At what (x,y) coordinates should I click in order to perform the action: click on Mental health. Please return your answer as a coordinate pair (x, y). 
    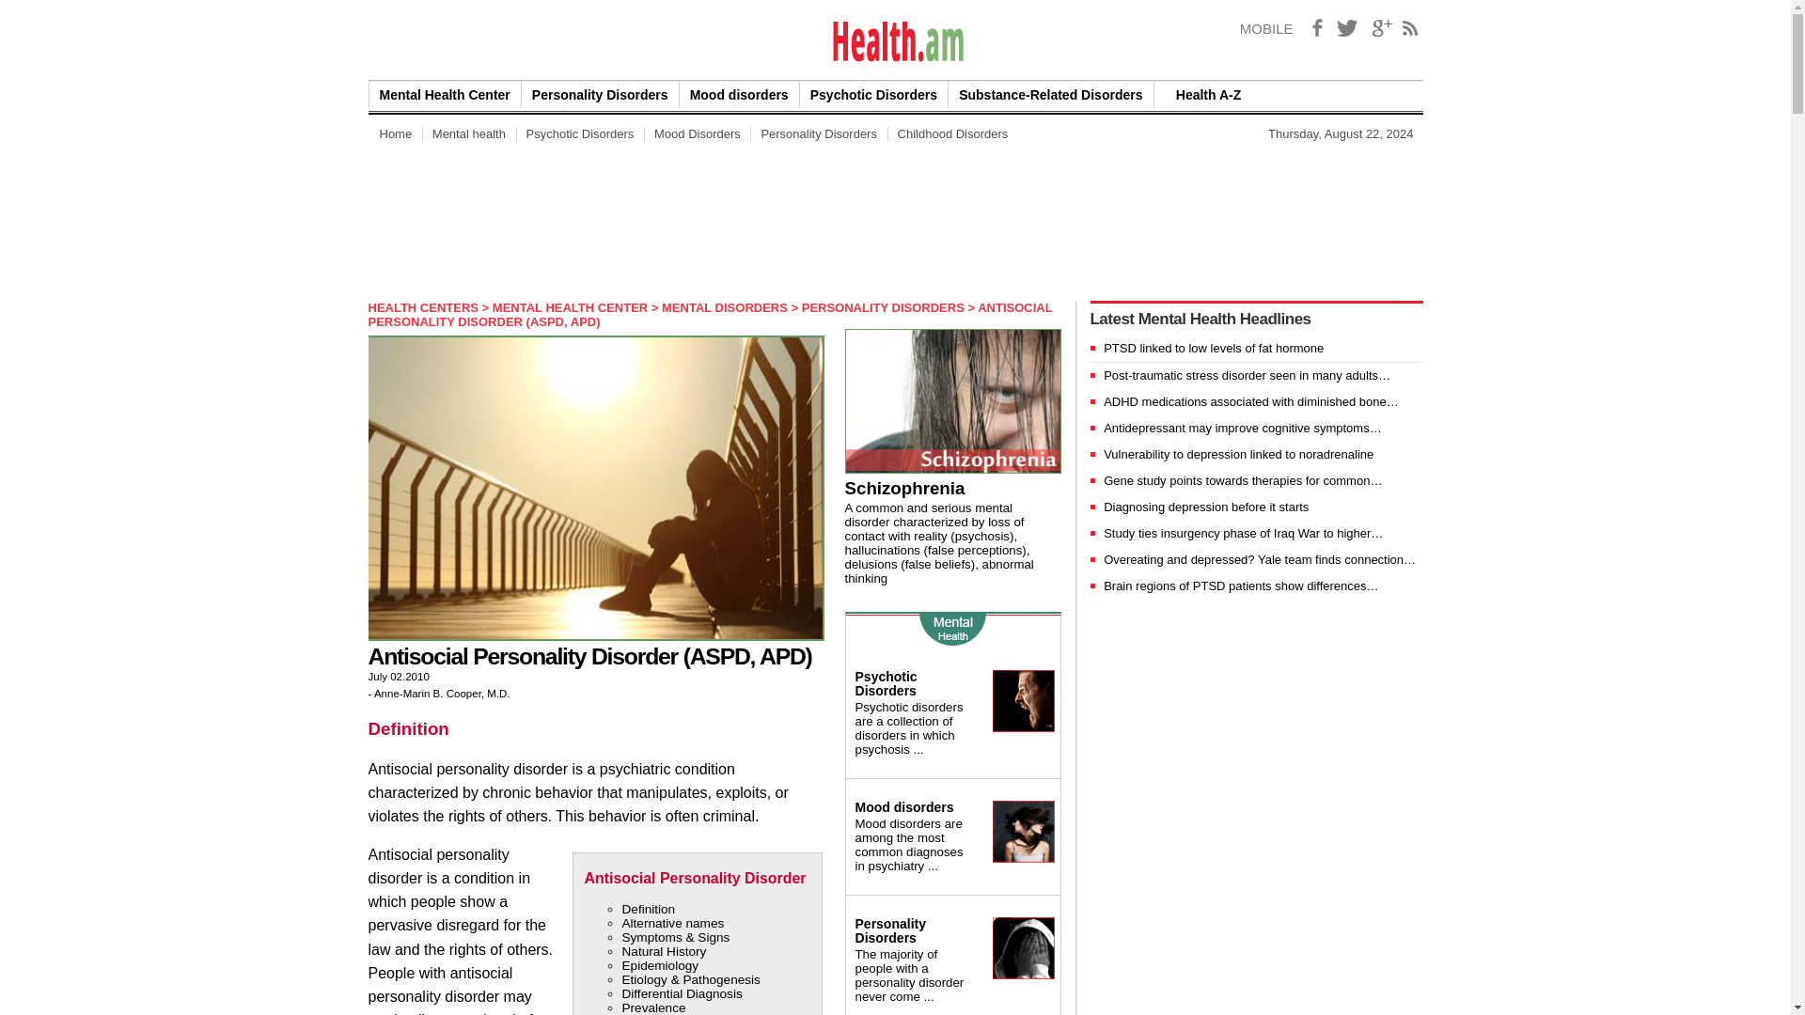
    Looking at the image, I should click on (469, 133).